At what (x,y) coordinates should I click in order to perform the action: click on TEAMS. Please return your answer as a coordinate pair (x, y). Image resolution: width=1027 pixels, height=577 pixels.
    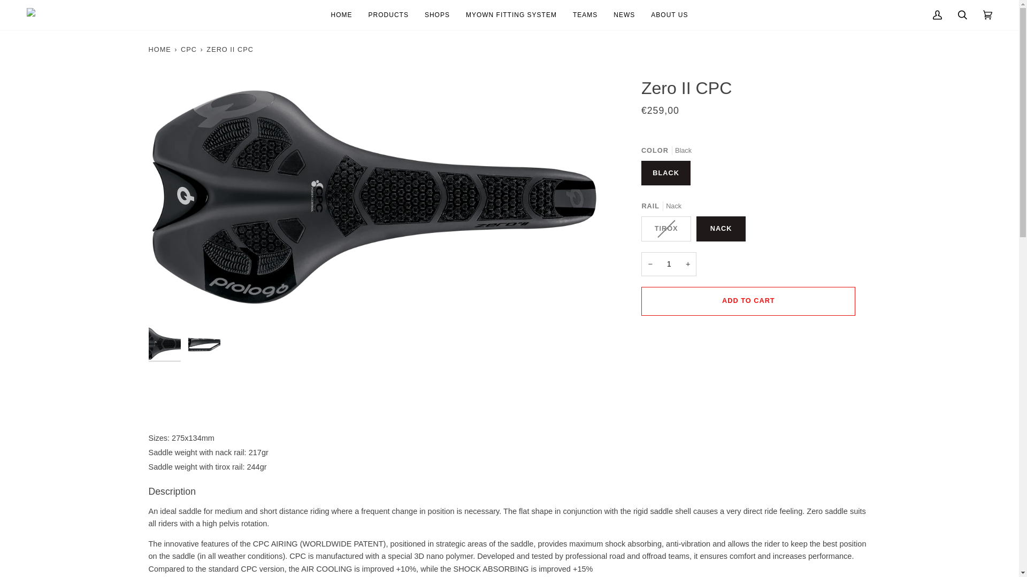
    Looking at the image, I should click on (585, 15).